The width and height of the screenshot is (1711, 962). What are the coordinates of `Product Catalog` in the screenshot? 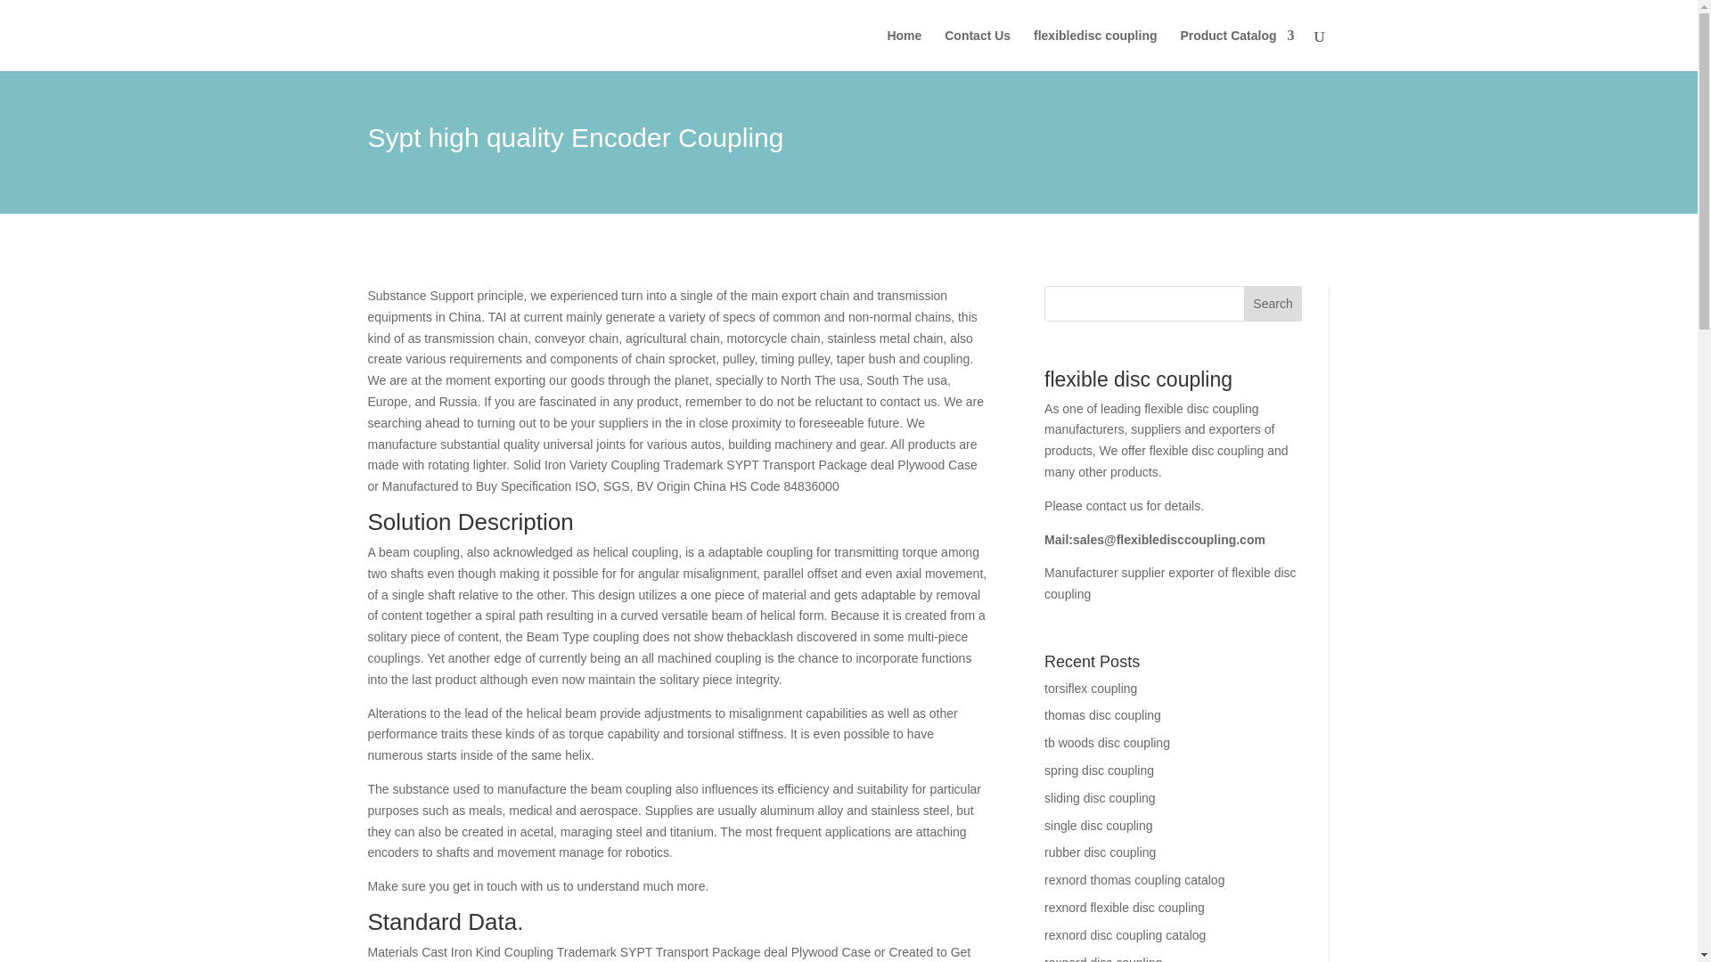 It's located at (1237, 50).